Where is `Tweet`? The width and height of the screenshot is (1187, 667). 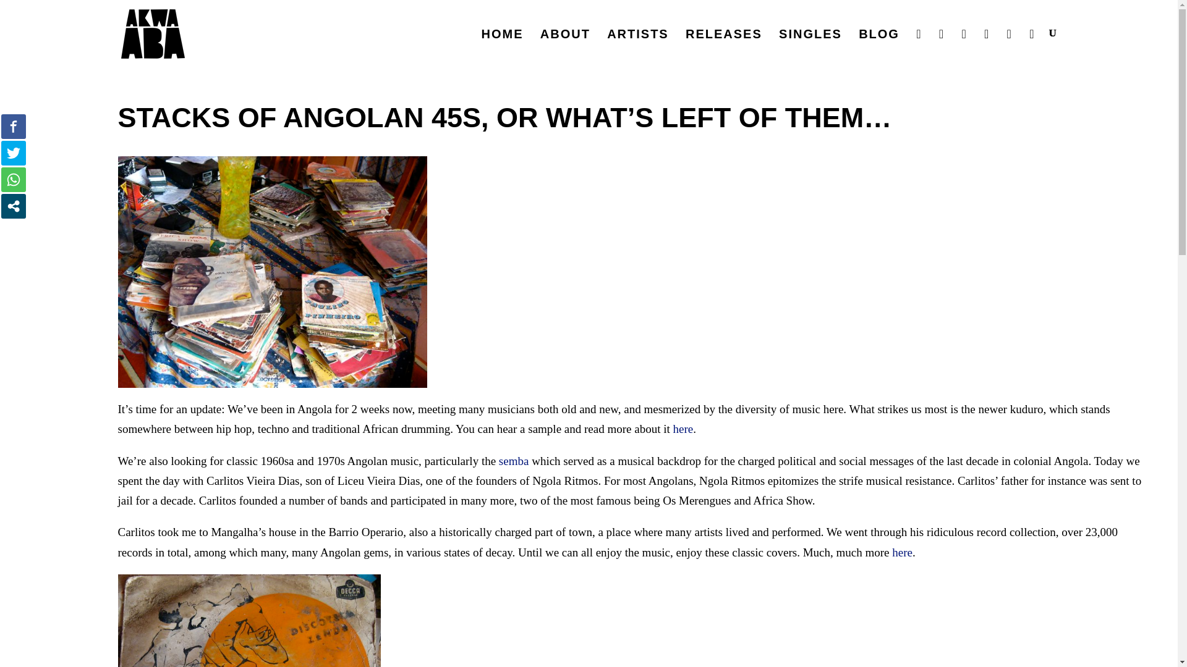
Tweet is located at coordinates (14, 153).